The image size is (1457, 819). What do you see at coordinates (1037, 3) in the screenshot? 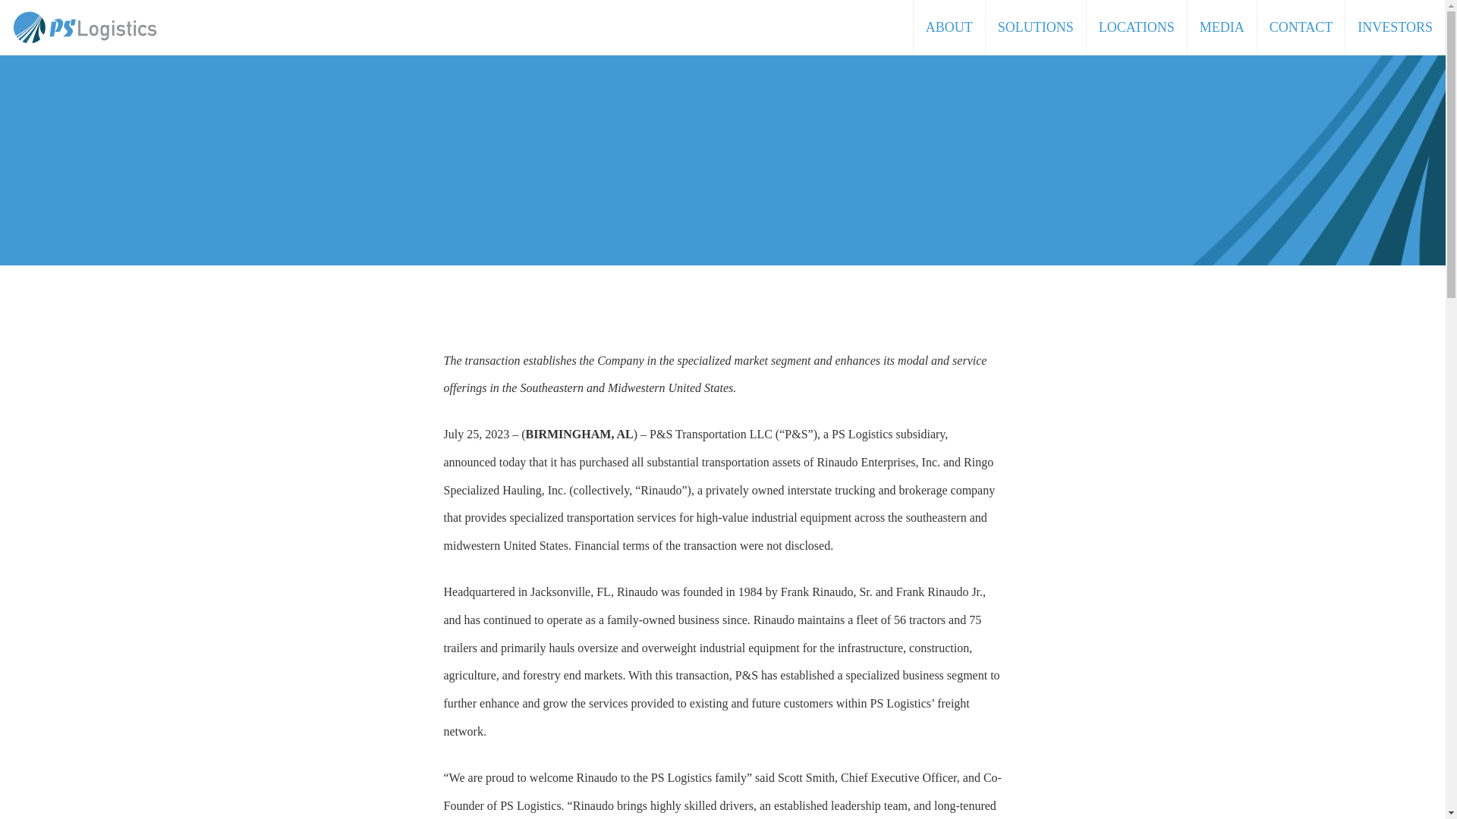
I see `SOLUTIONS` at bounding box center [1037, 3].